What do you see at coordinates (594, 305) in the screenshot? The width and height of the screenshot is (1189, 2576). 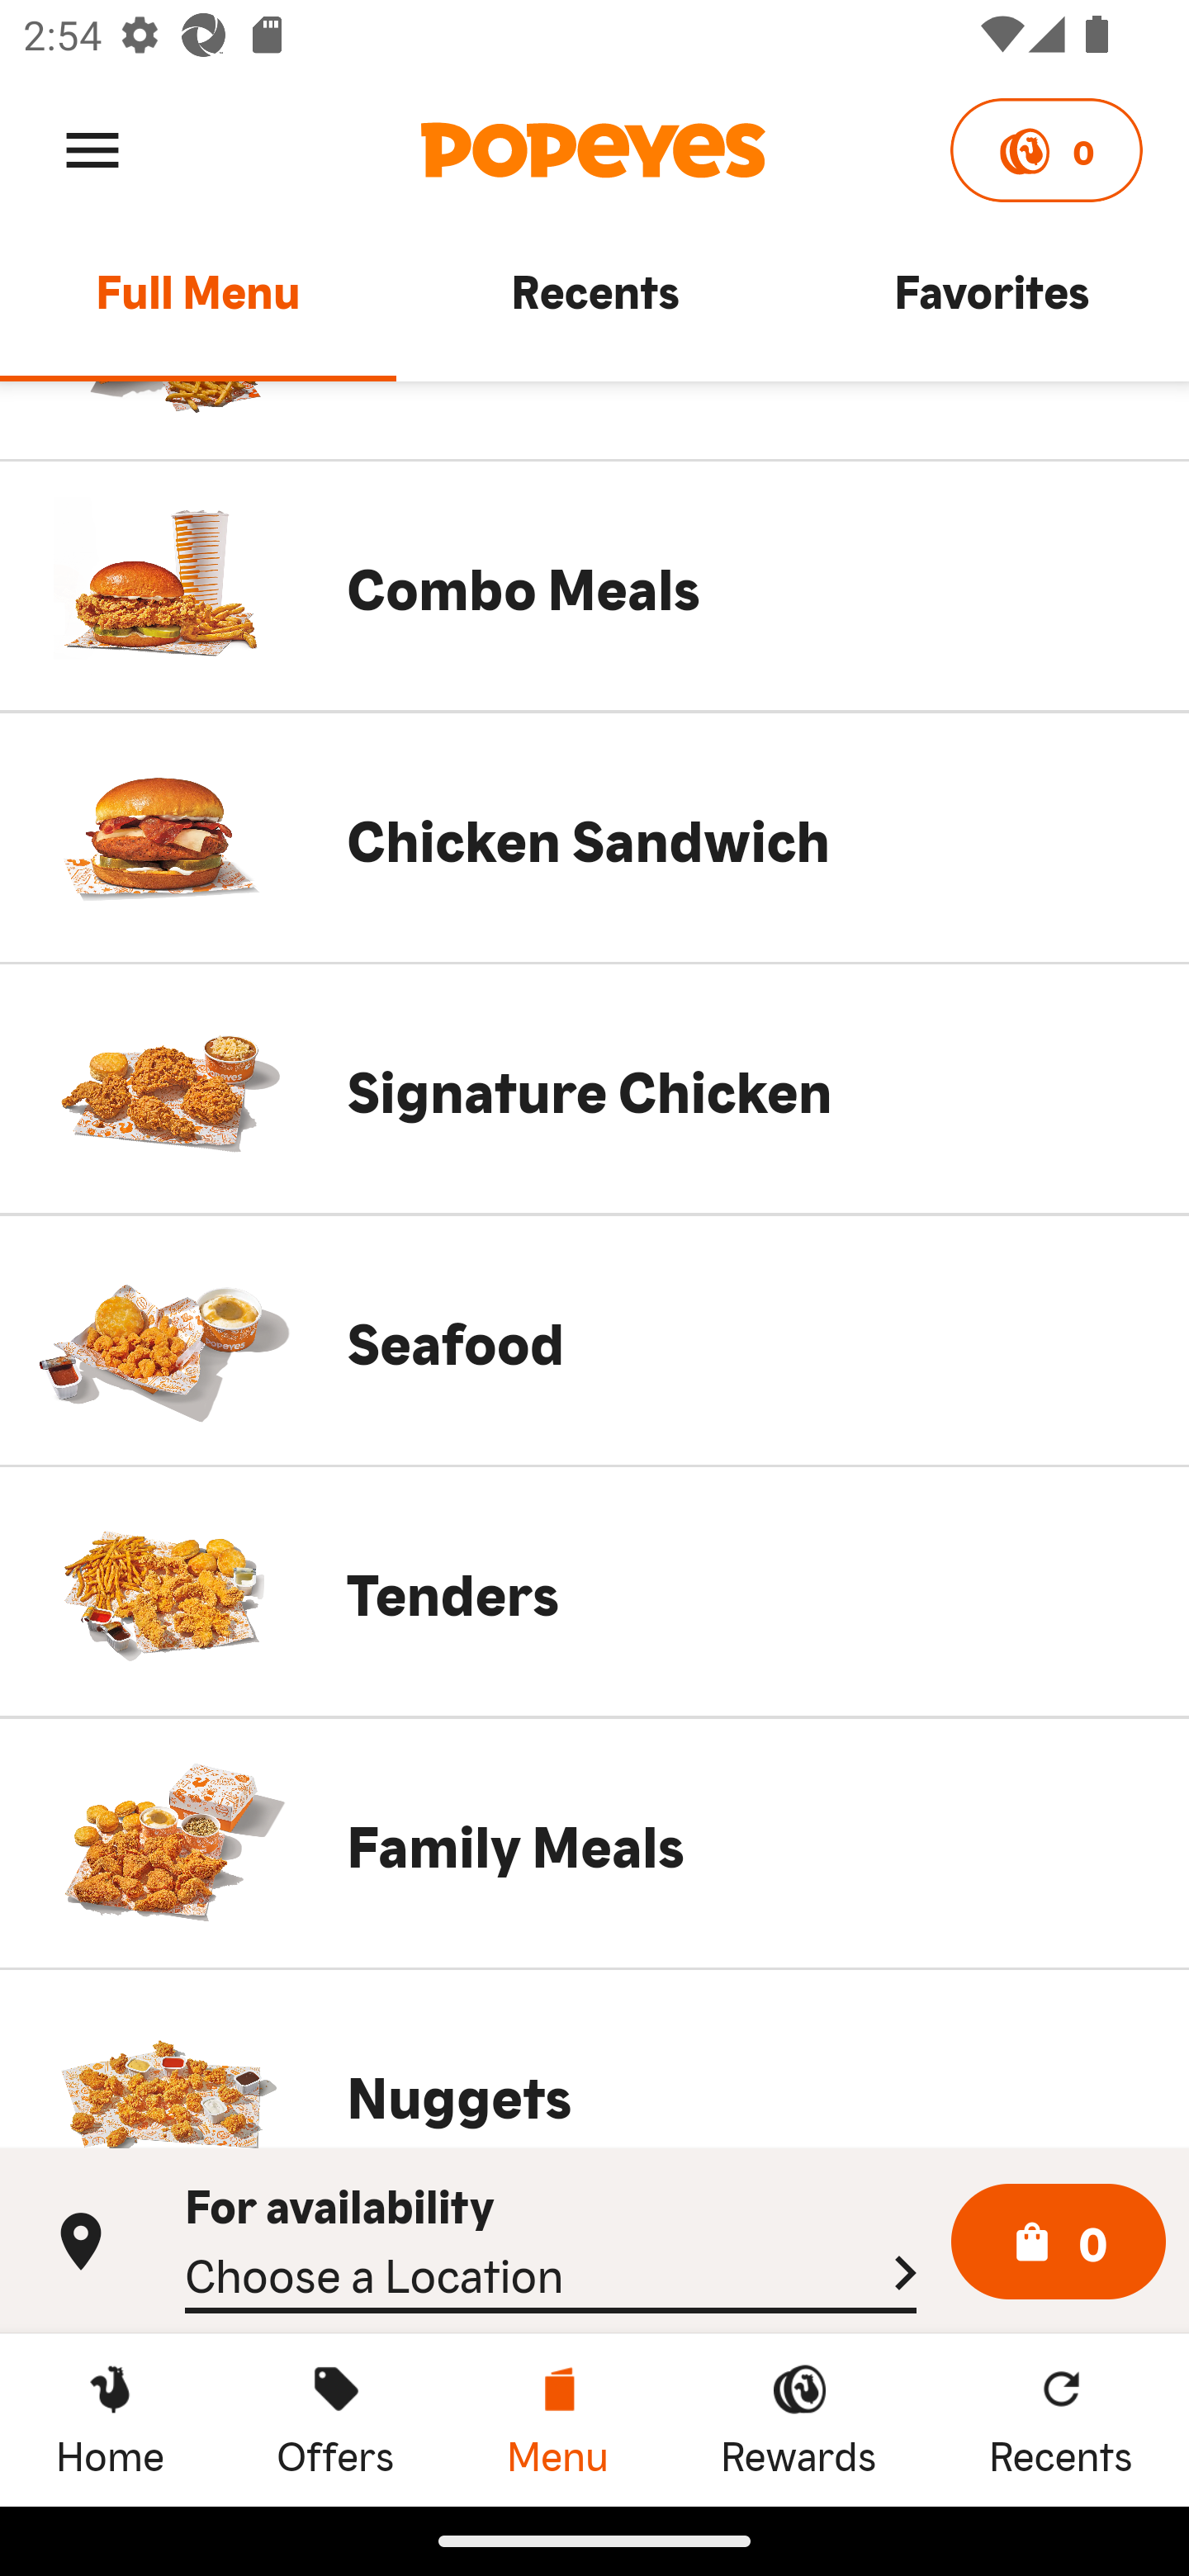 I see `Recents` at bounding box center [594, 305].